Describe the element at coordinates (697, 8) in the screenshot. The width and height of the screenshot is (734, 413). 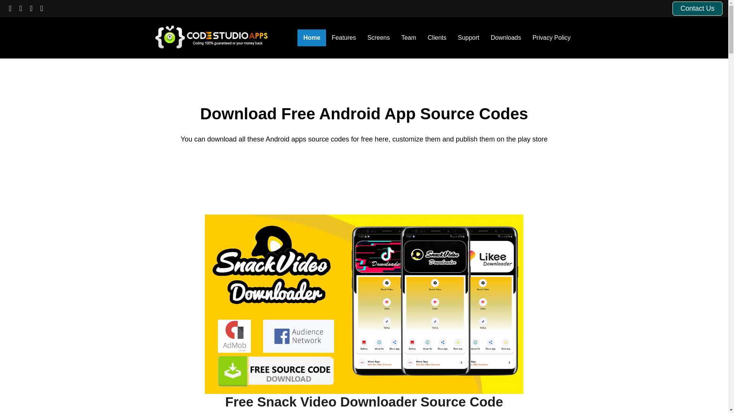
I see `Contact Us` at that location.